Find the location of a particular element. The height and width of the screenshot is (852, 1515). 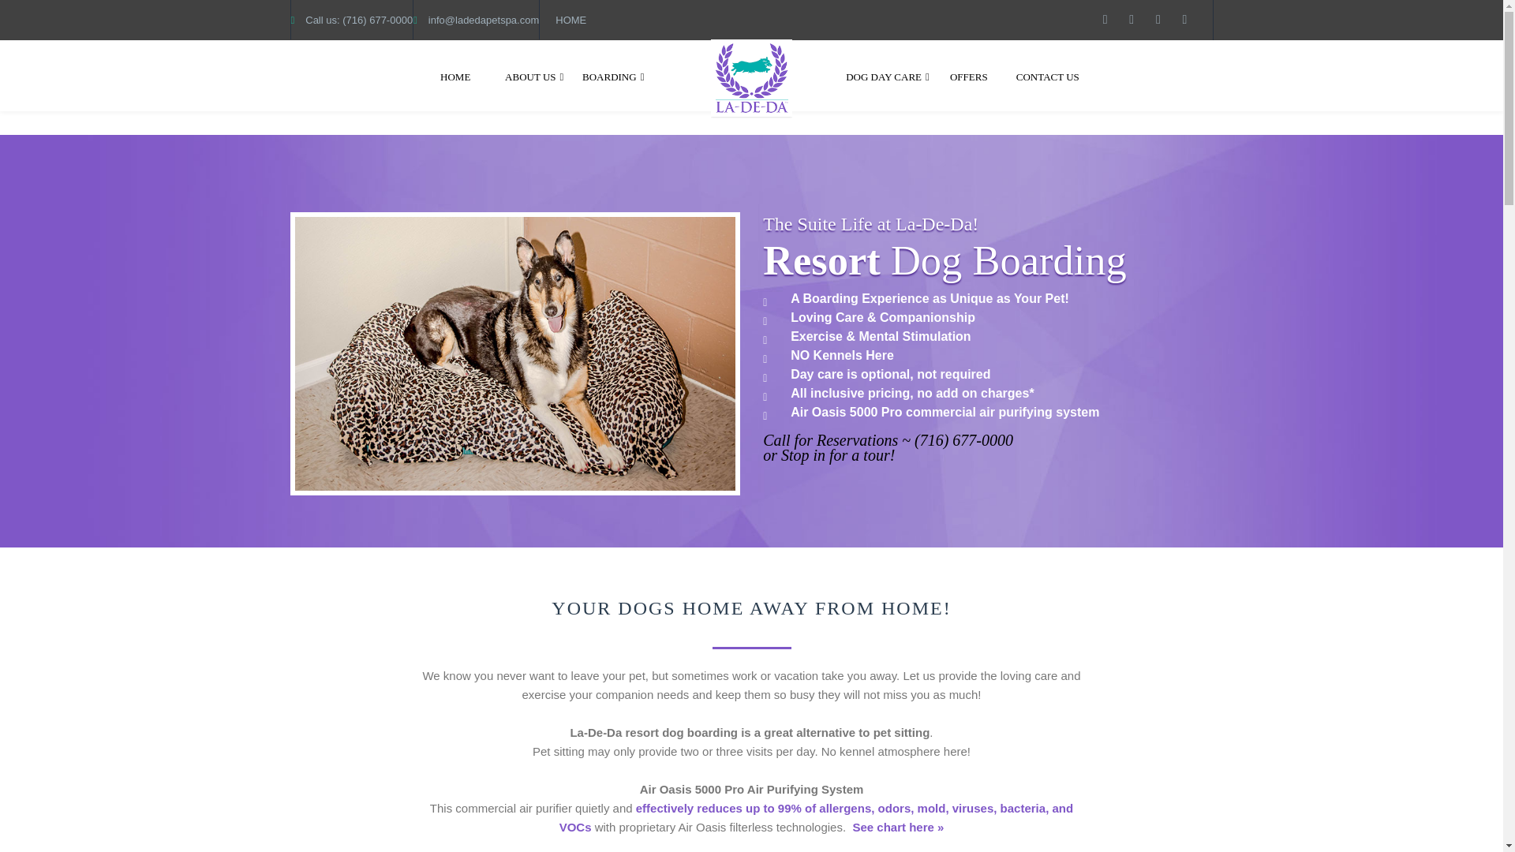

DOG DAY CARE is located at coordinates (887, 76).